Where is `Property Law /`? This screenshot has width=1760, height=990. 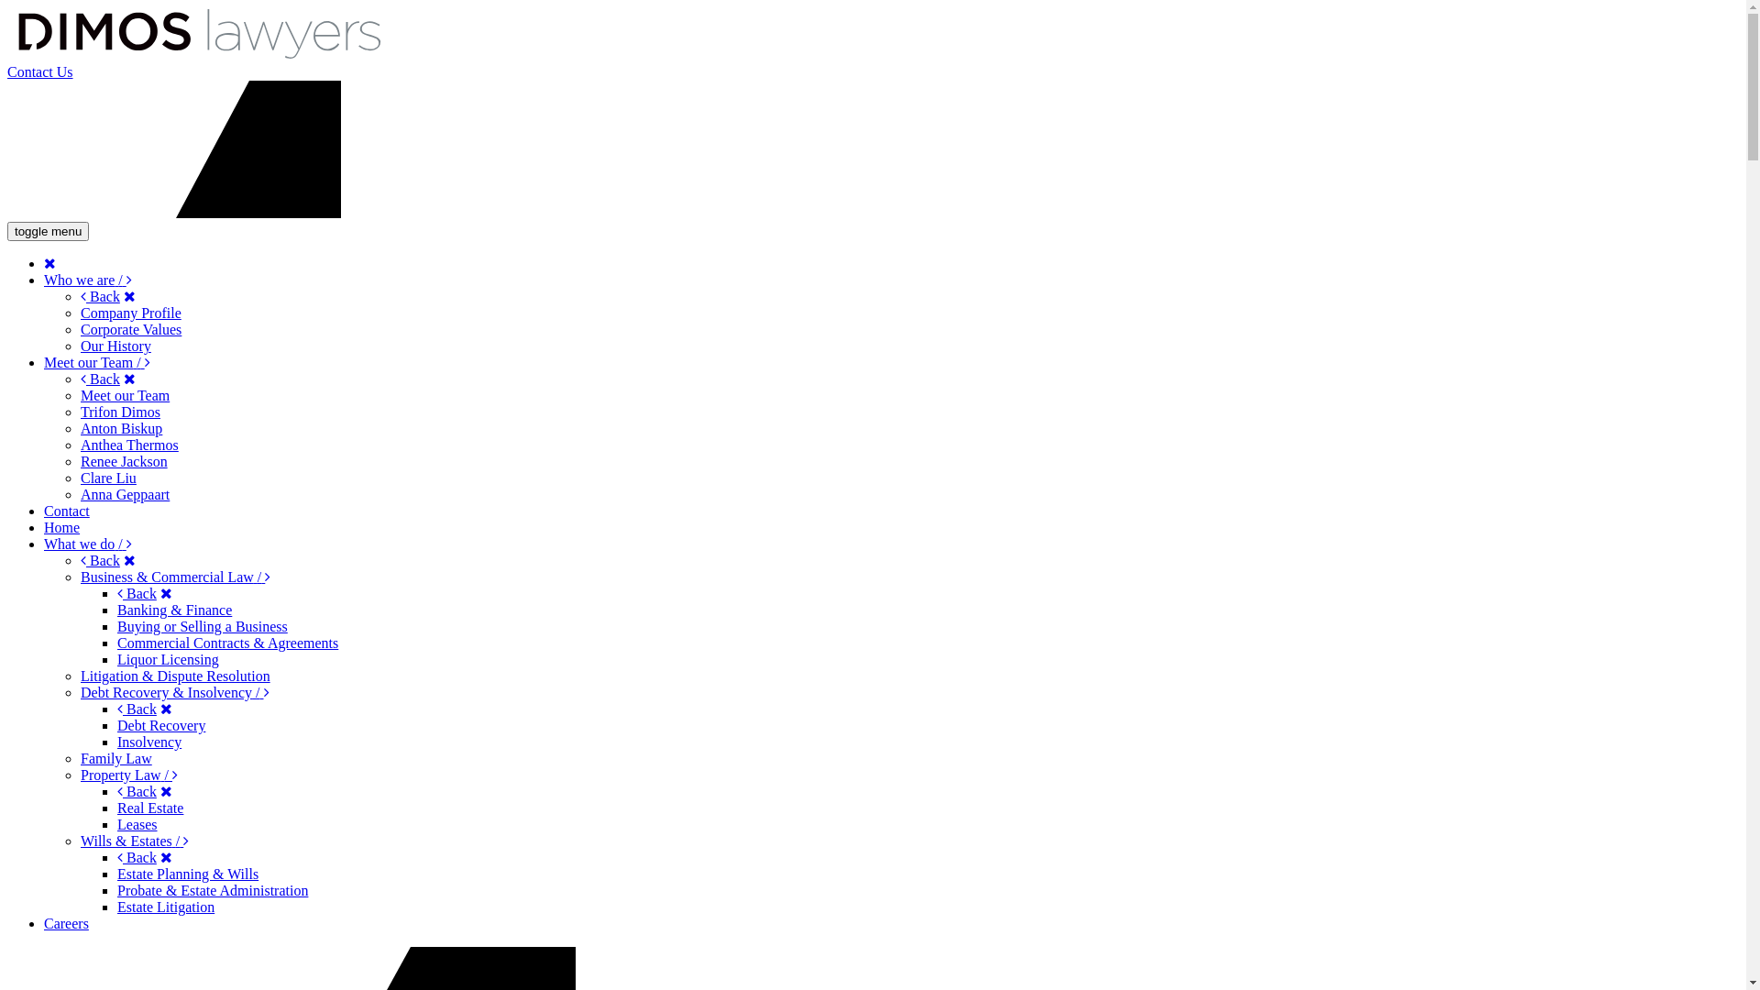 Property Law / is located at coordinates (129, 775).